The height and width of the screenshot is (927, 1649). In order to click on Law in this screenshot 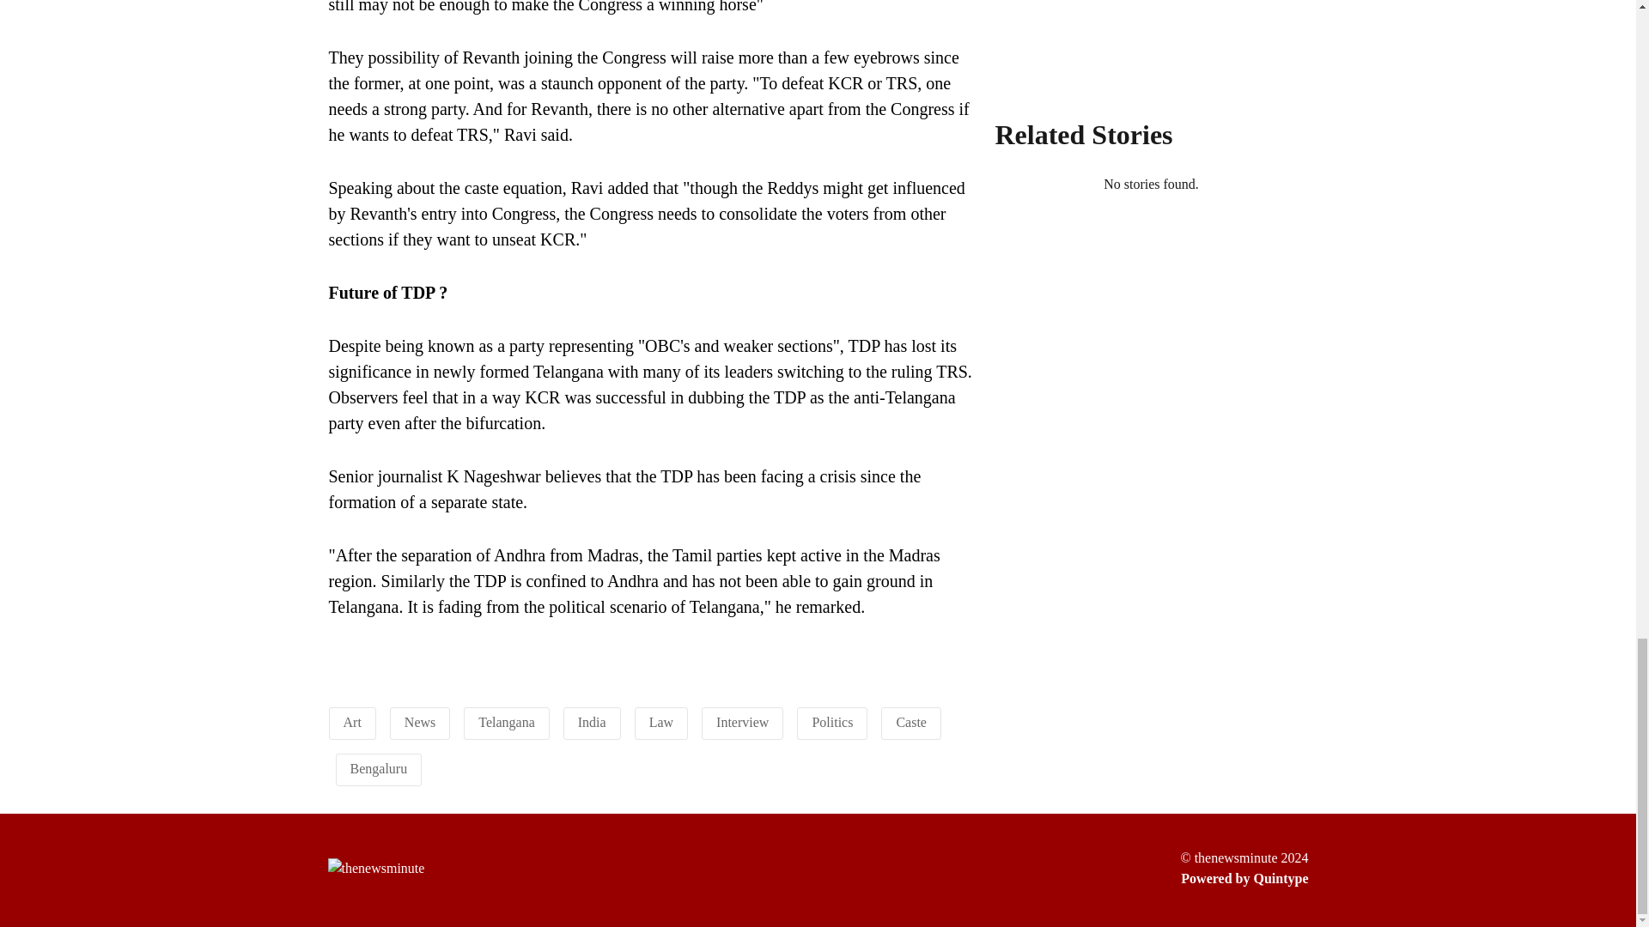, I will do `click(661, 721)`.